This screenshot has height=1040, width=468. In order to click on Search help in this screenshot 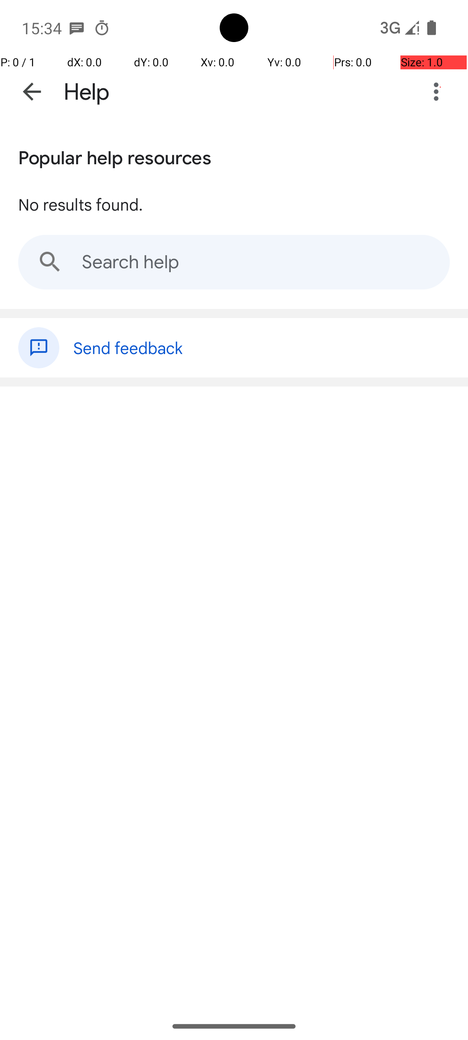, I will do `click(234, 262)`.